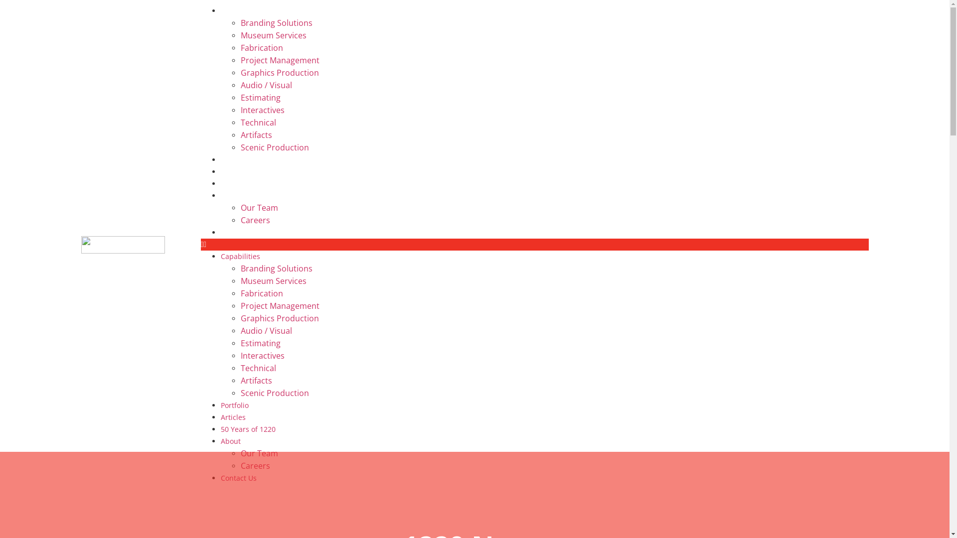 This screenshot has width=957, height=538. I want to click on Project Management, so click(280, 60).